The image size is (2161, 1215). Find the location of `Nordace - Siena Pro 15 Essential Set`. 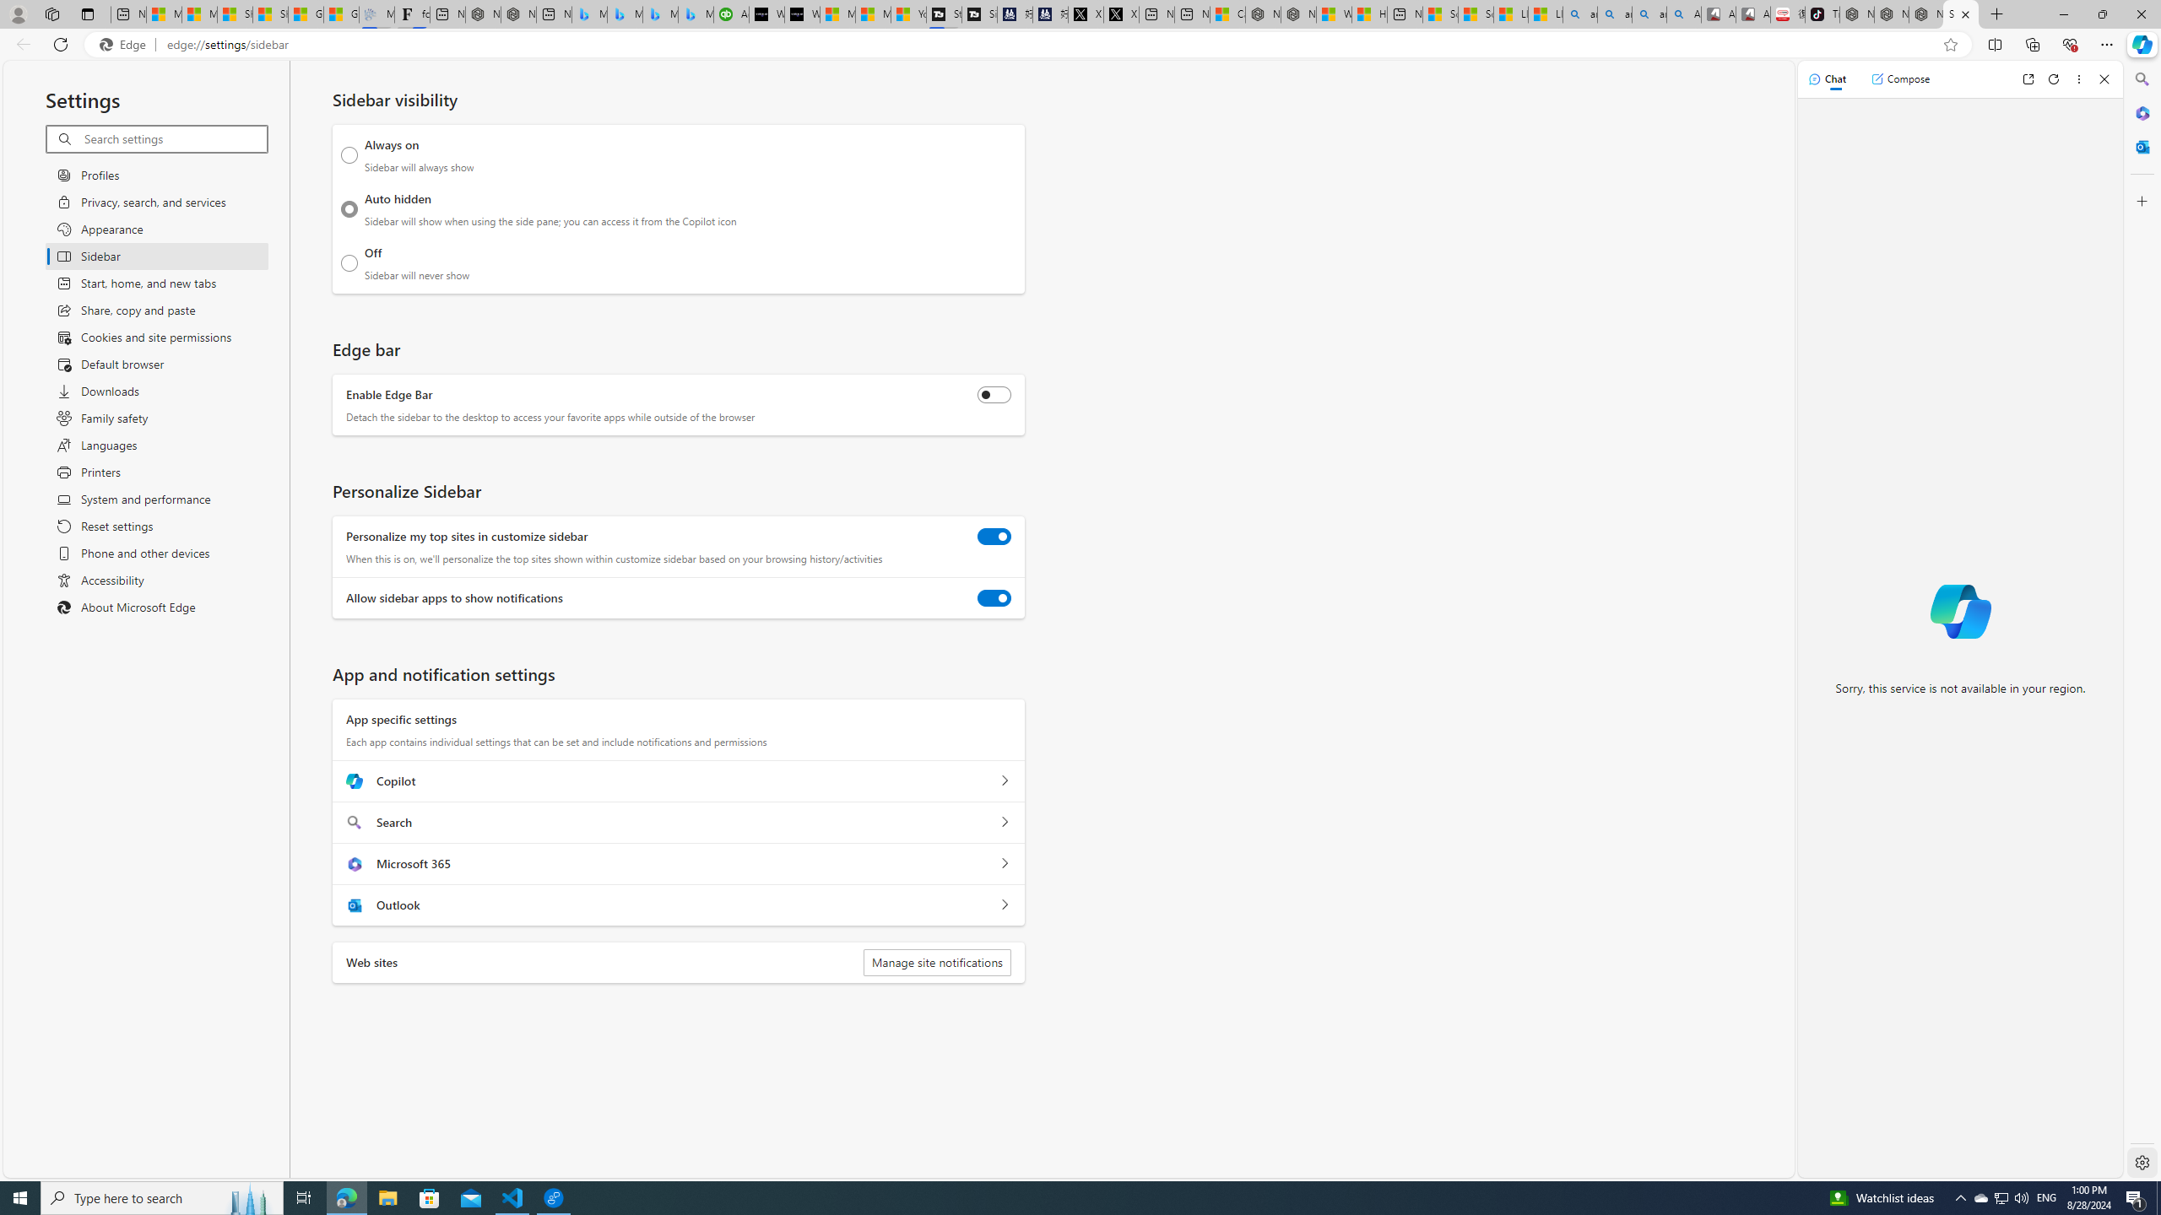

Nordace - Siena Pro 15 Essential Set is located at coordinates (1926, 14).